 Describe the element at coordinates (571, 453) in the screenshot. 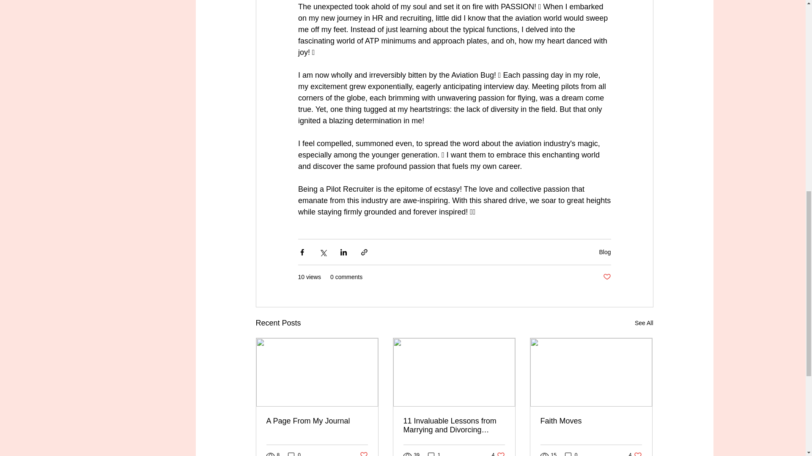

I see `0` at that location.